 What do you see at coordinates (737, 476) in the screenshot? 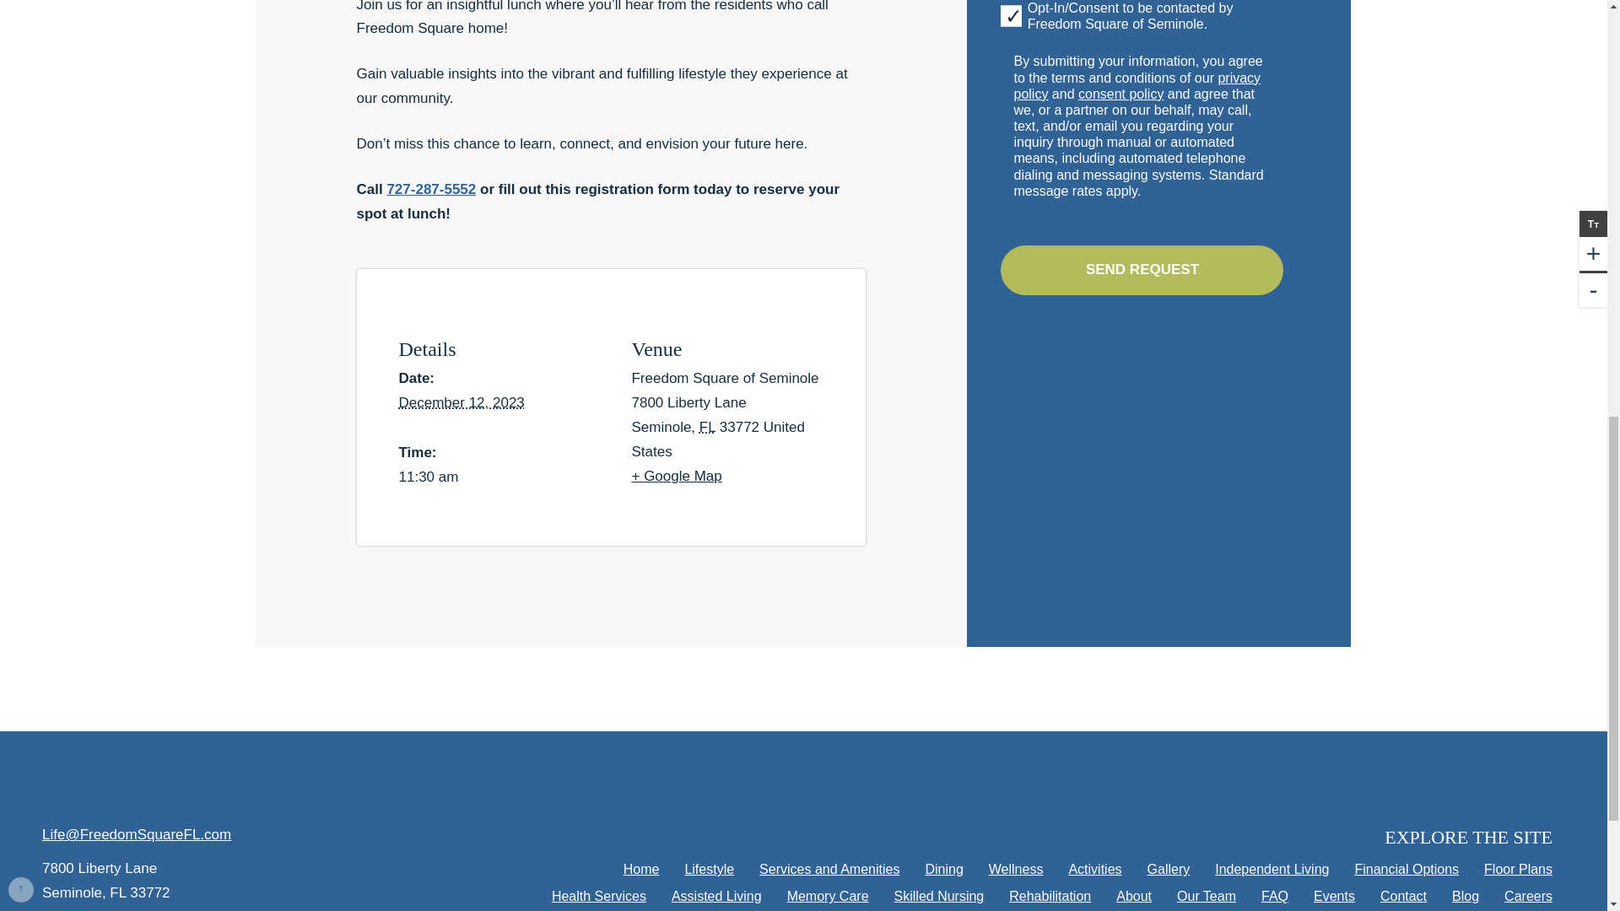
I see `Click to view a Google Map` at bounding box center [737, 476].